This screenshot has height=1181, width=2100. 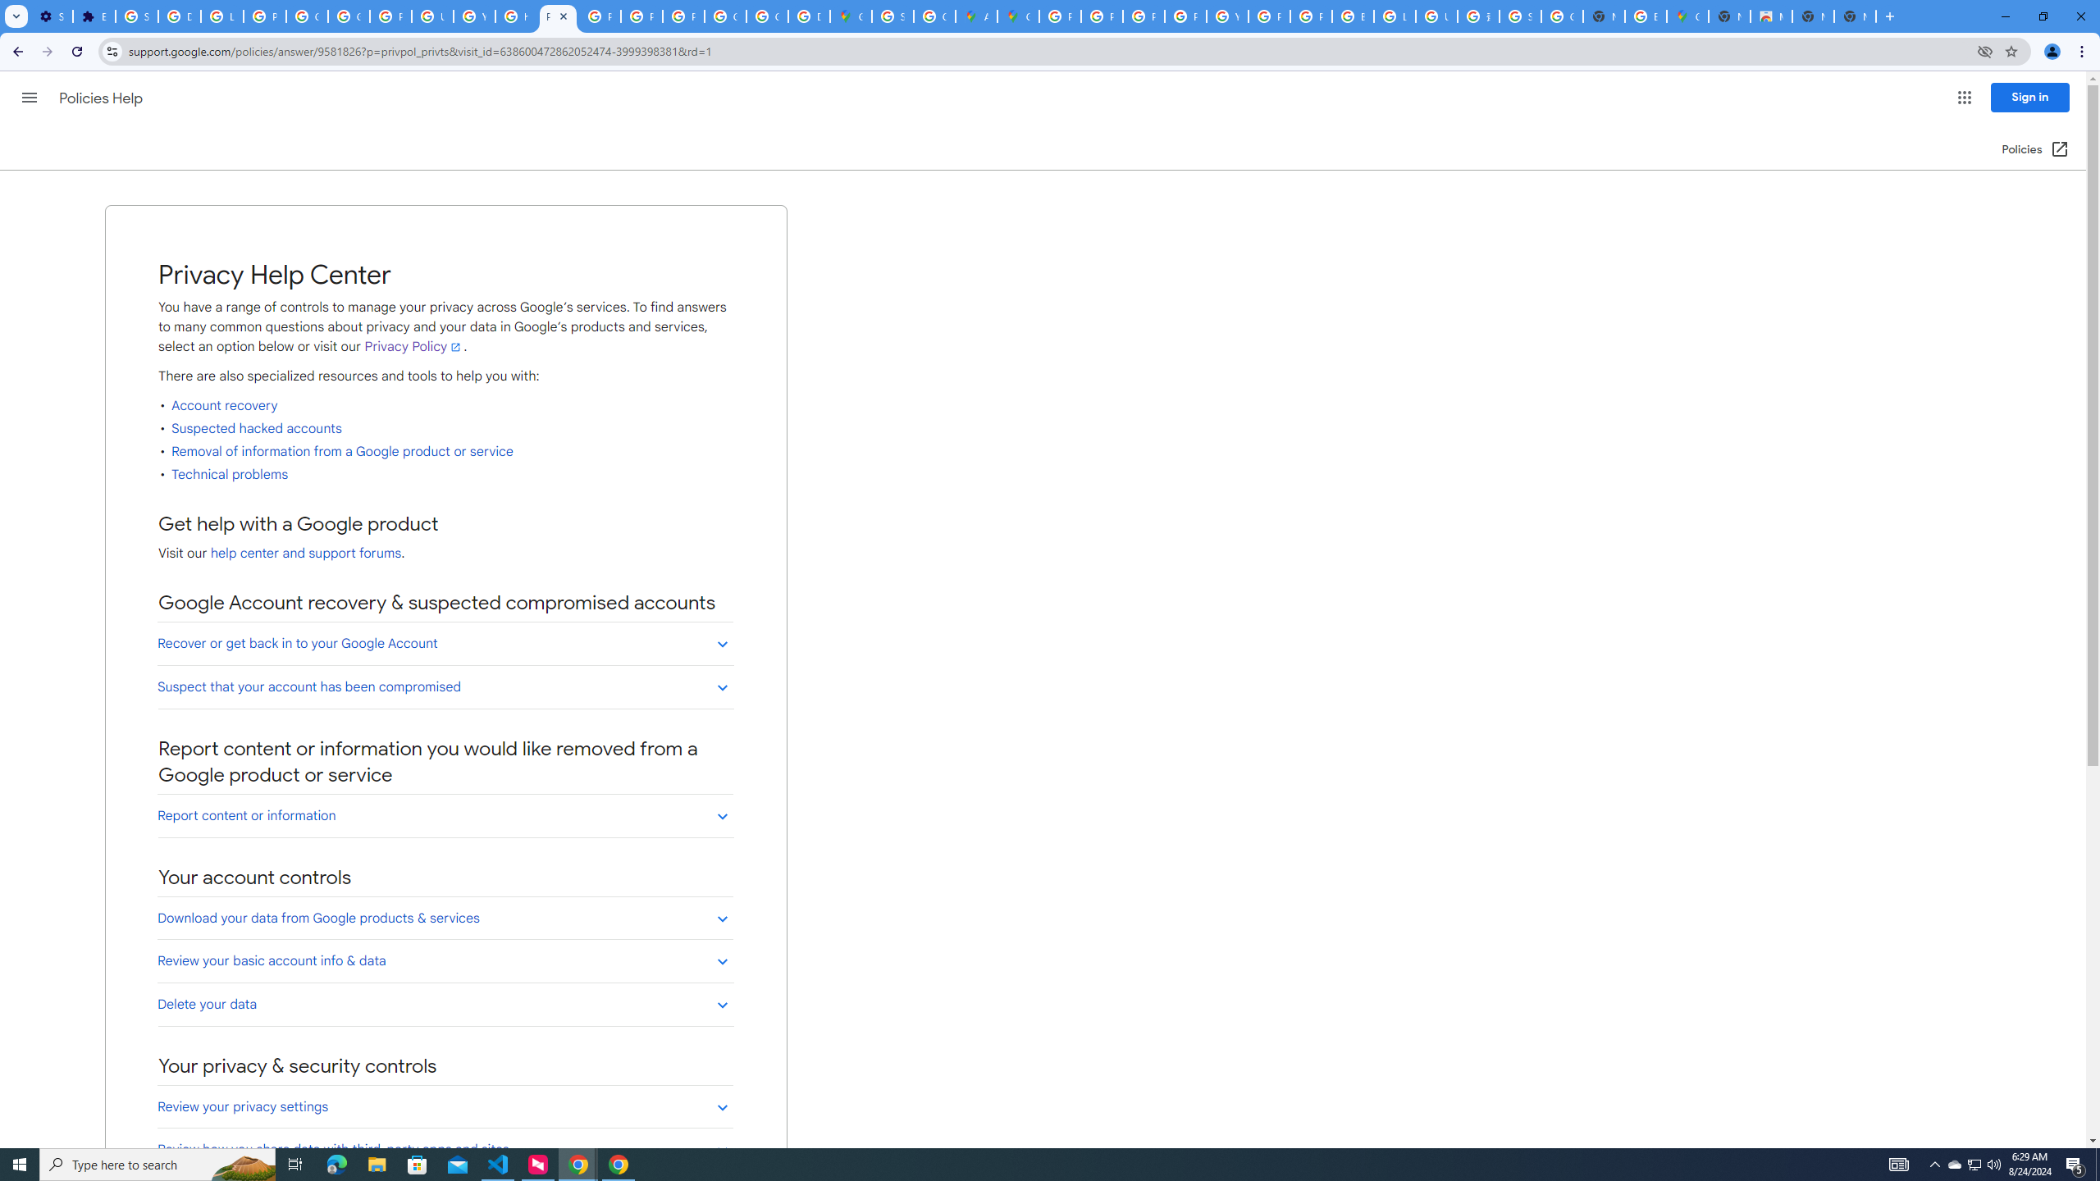 What do you see at coordinates (892, 16) in the screenshot?
I see `Sign in - Google Accounts` at bounding box center [892, 16].